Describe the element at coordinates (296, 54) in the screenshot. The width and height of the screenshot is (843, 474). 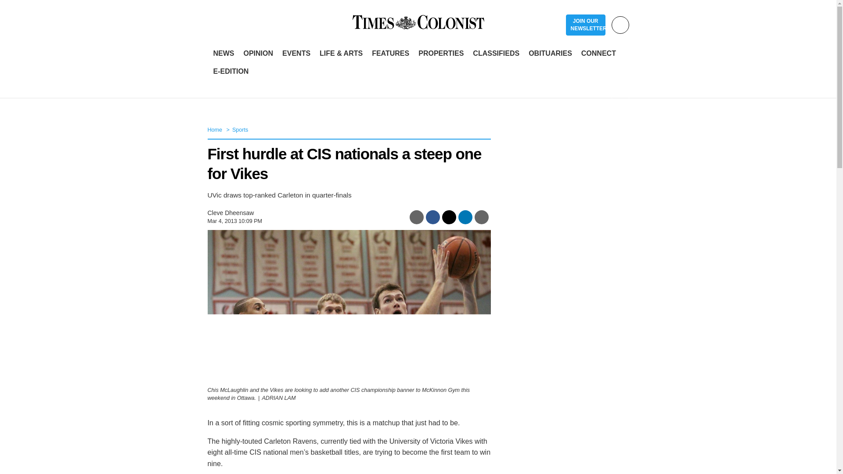
I see `EVENTS` at that location.